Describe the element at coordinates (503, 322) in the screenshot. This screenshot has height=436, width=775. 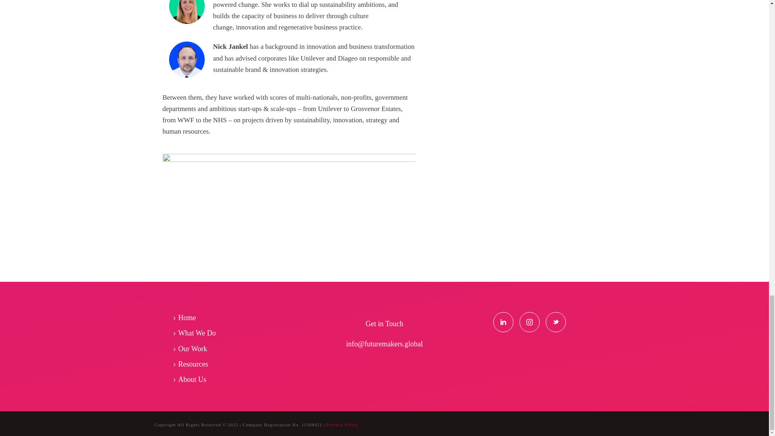
I see `Follow Us on... linkedin` at that location.